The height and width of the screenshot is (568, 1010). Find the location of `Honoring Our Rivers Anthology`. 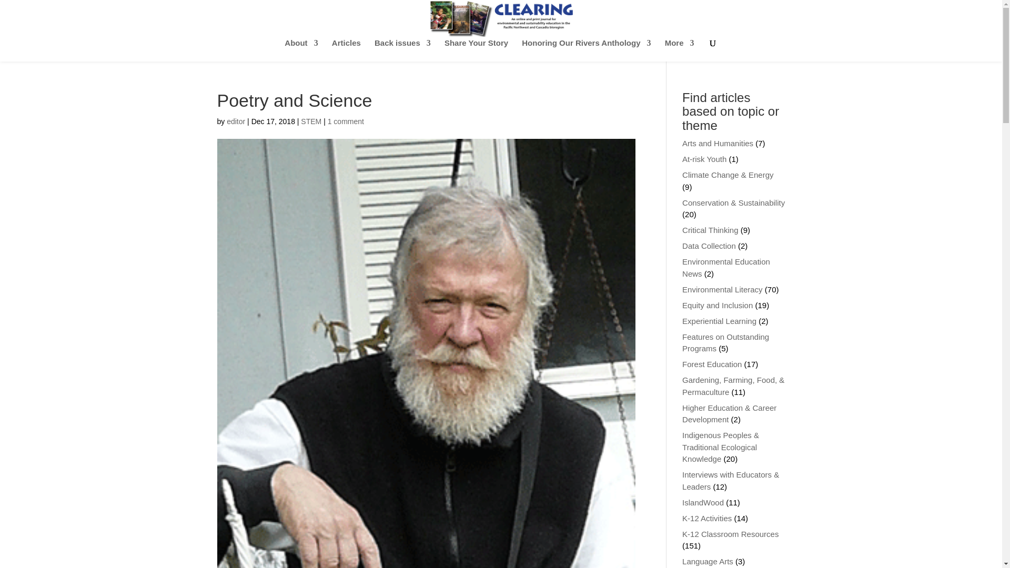

Honoring Our Rivers Anthology is located at coordinates (586, 50).